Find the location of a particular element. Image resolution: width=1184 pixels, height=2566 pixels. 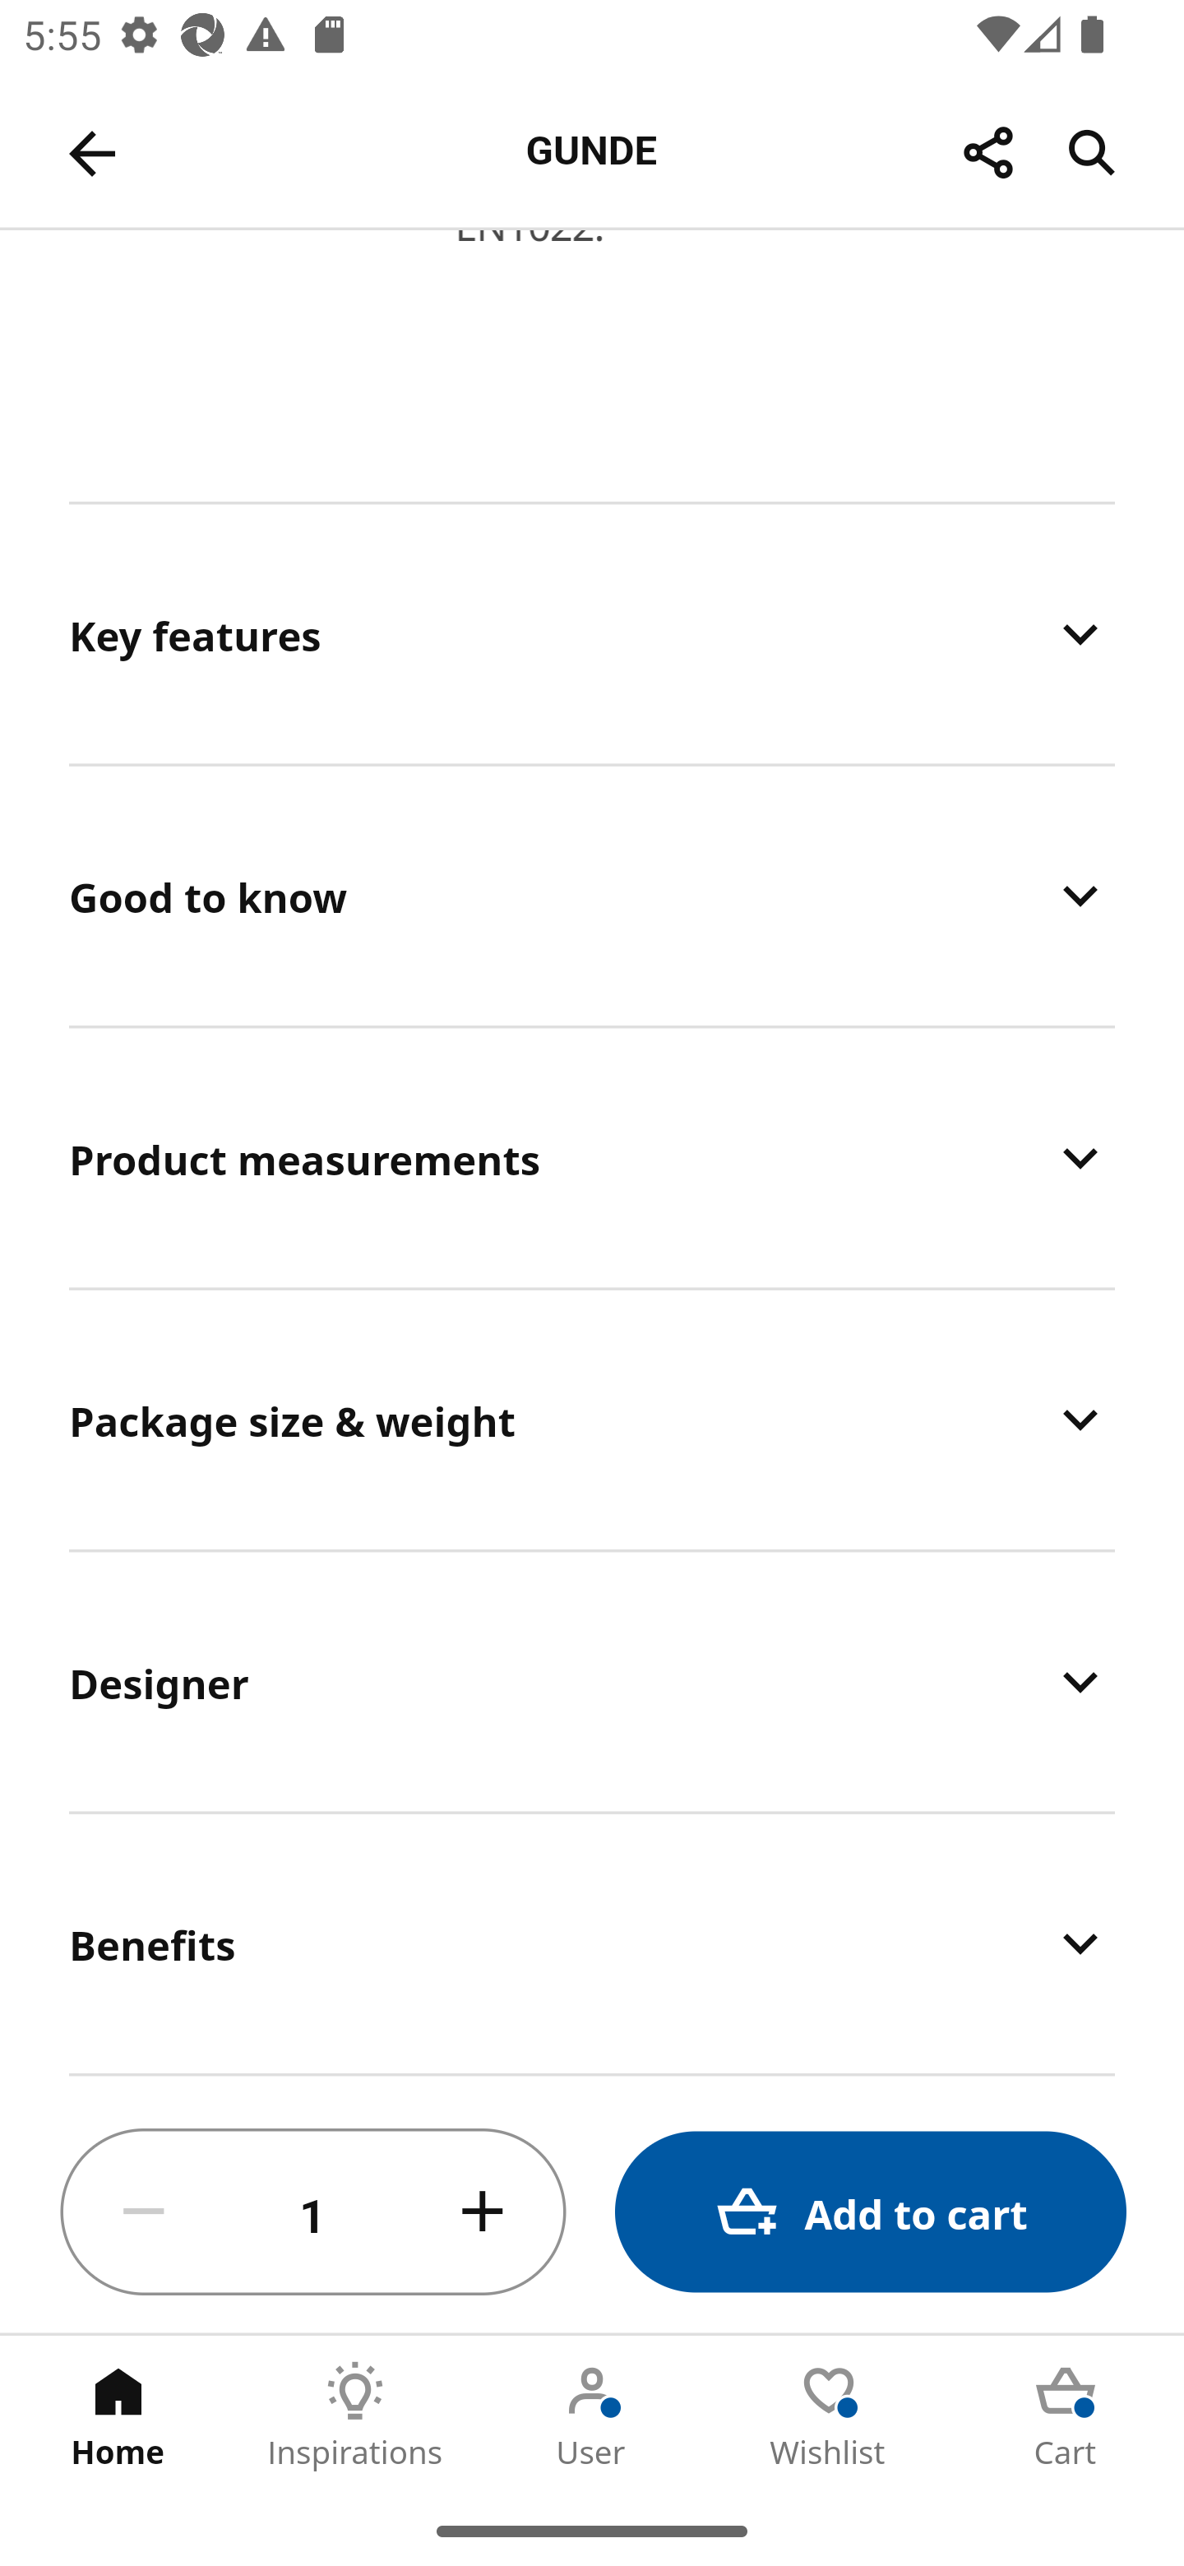

User
Tab 3 of 5 is located at coordinates (592, 2415).